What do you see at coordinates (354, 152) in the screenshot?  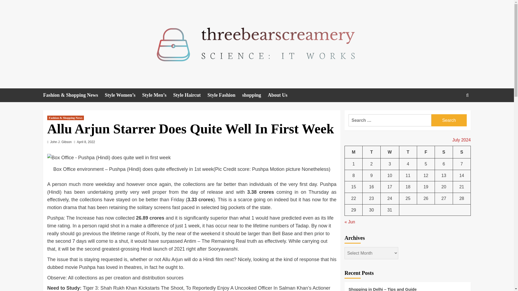 I see `Monday` at bounding box center [354, 152].